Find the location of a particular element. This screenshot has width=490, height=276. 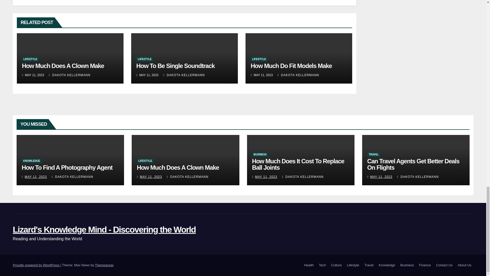

Permalink to: How Much Does A Clown Make is located at coordinates (63, 66).